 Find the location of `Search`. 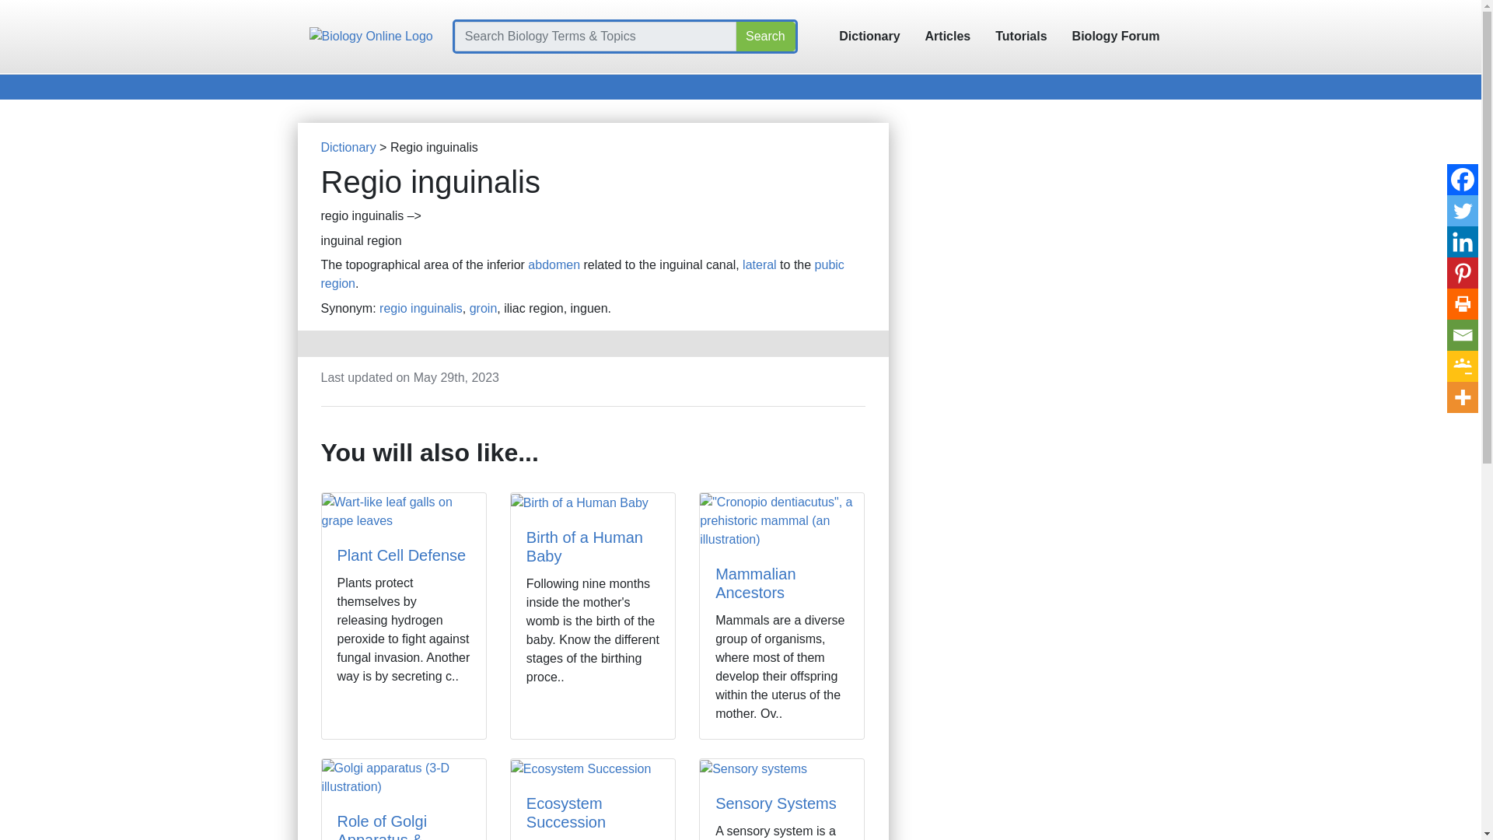

Search is located at coordinates (765, 36).